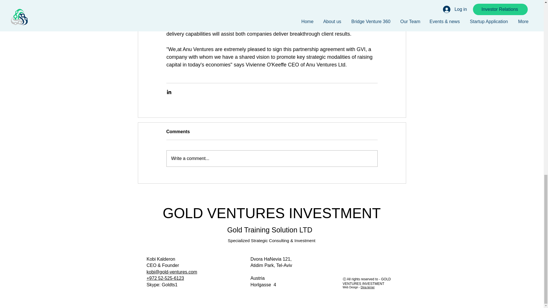 The height and width of the screenshot is (308, 548). What do you see at coordinates (368, 287) in the screenshot?
I see `Dina lerner` at bounding box center [368, 287].